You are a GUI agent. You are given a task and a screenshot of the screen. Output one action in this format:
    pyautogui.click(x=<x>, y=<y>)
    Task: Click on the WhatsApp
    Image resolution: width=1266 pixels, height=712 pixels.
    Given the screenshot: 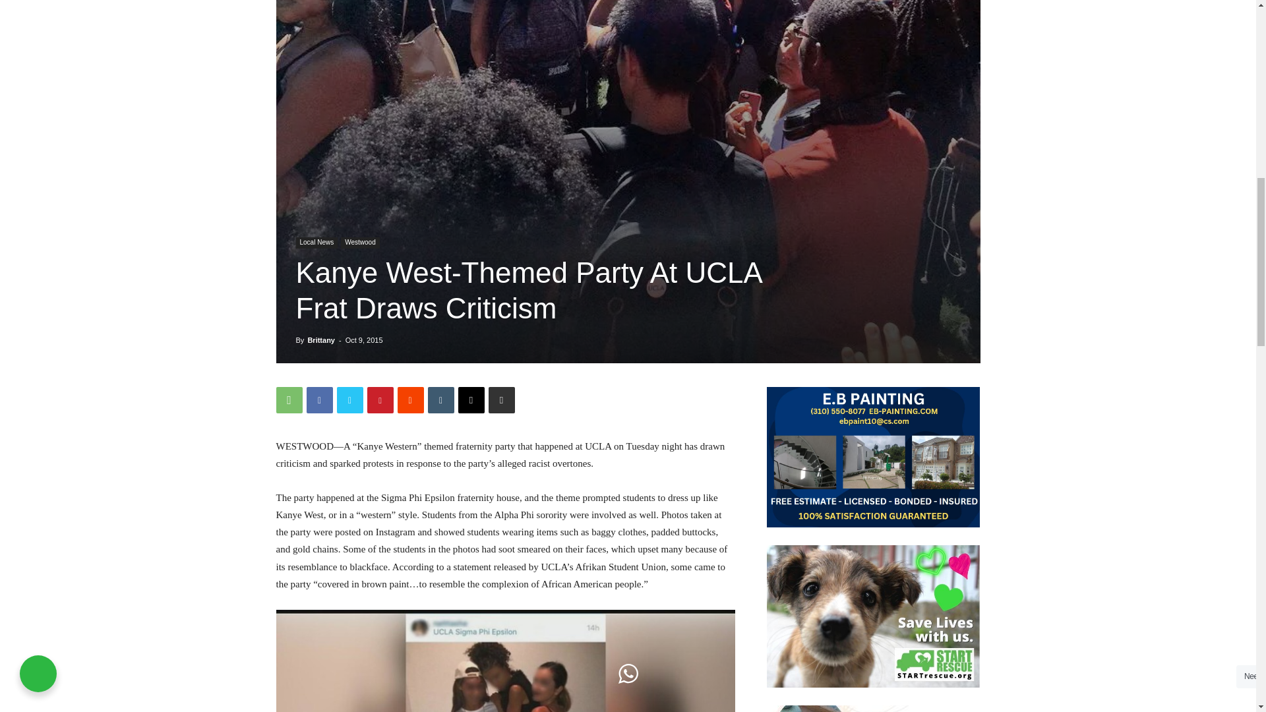 What is the action you would take?
    pyautogui.click(x=289, y=400)
    